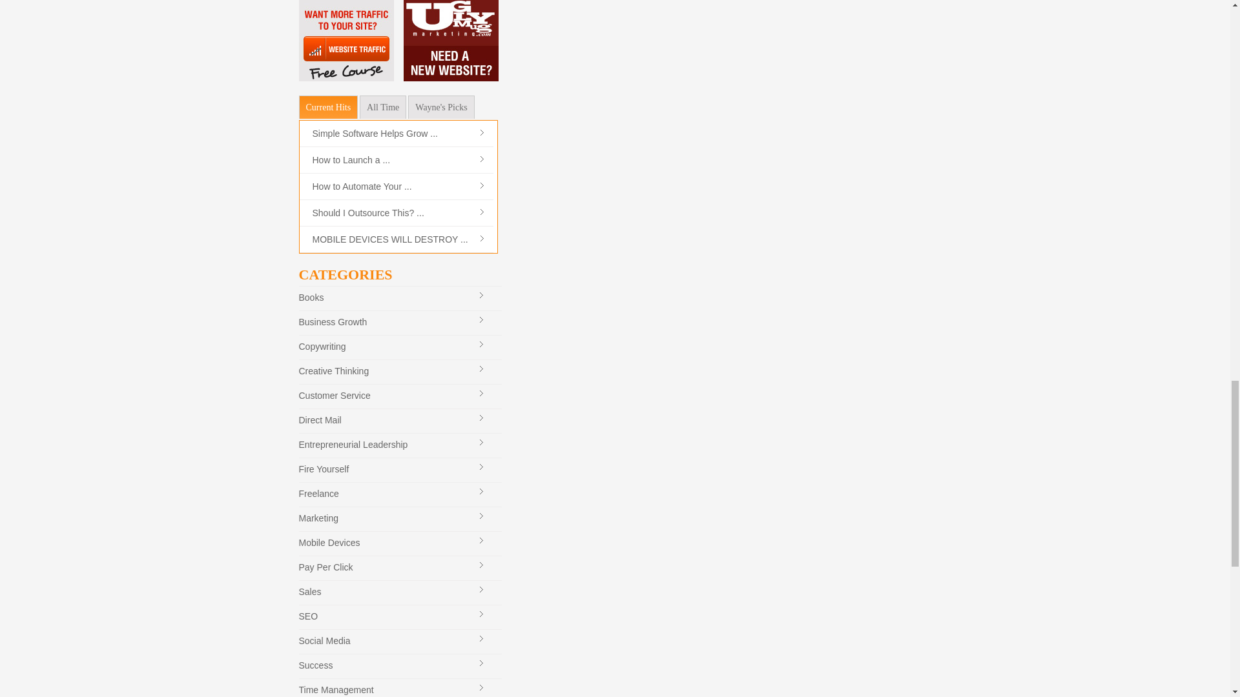 This screenshot has height=697, width=1240. I want to click on Current Hits, so click(328, 106).